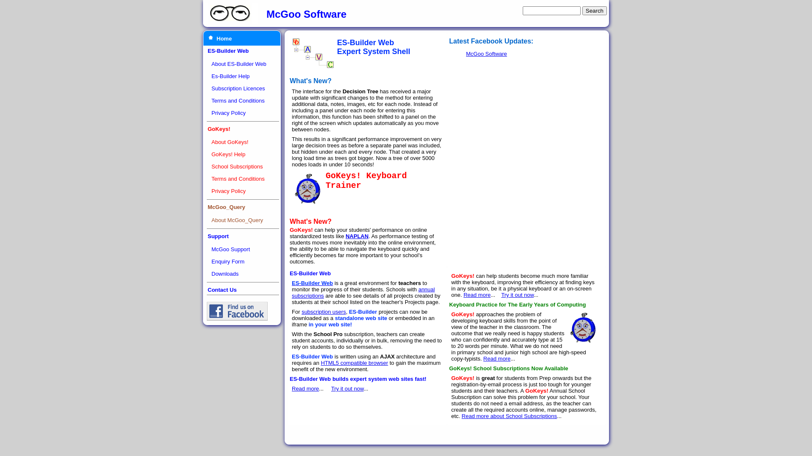  I want to click on NAPLAN, so click(357, 236).